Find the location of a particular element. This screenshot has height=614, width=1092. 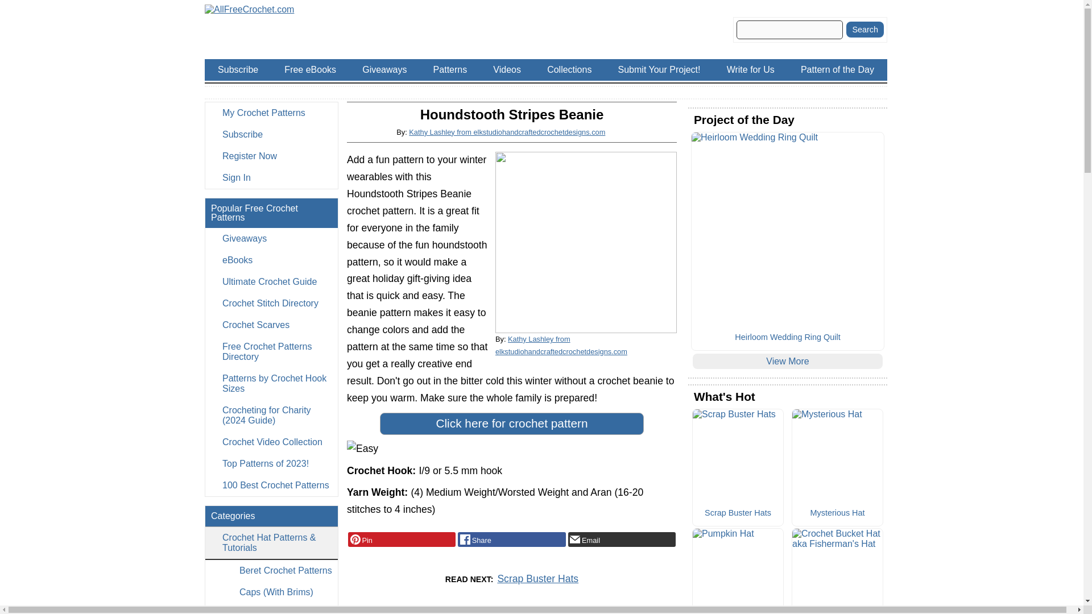

Email is located at coordinates (622, 540).